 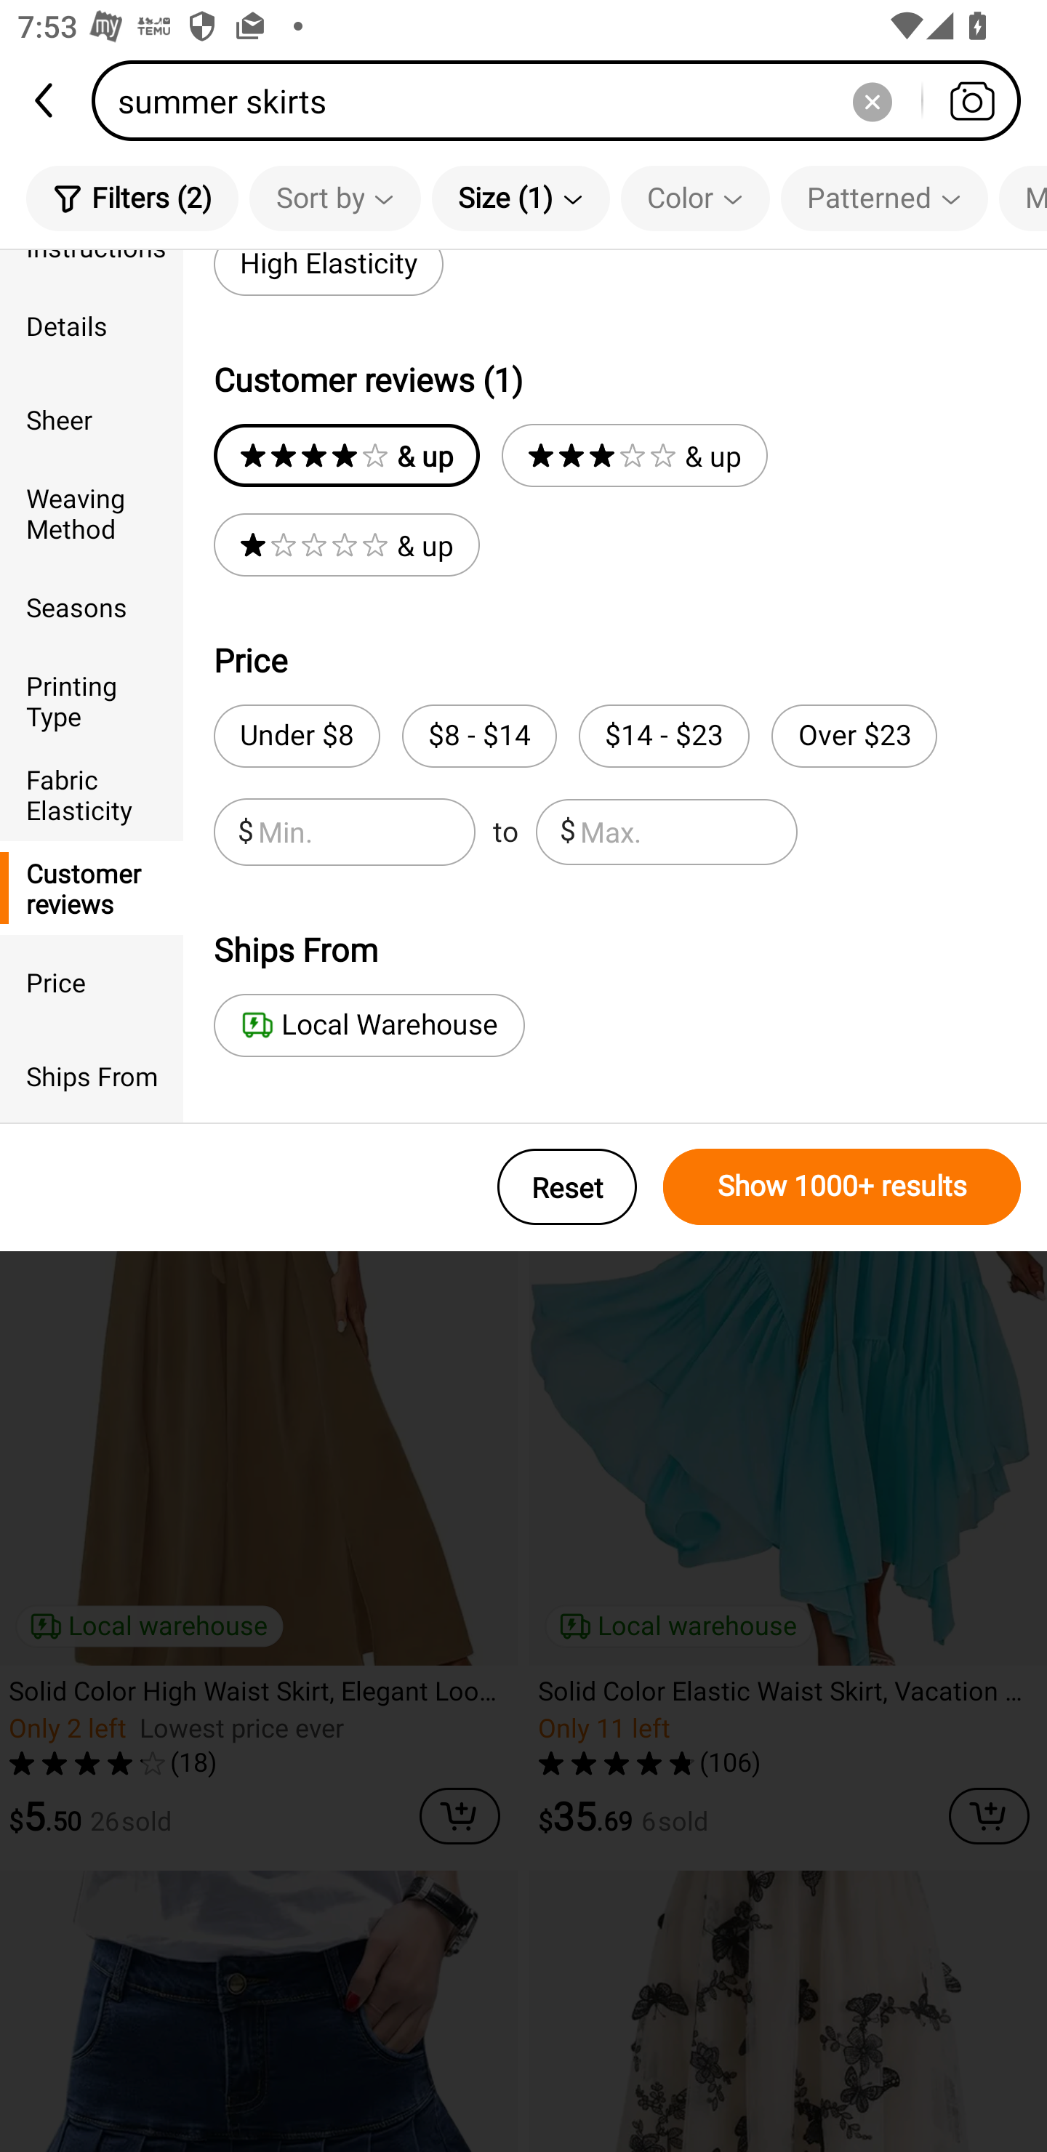 What do you see at coordinates (479, 736) in the screenshot?
I see `$8 - $14` at bounding box center [479, 736].